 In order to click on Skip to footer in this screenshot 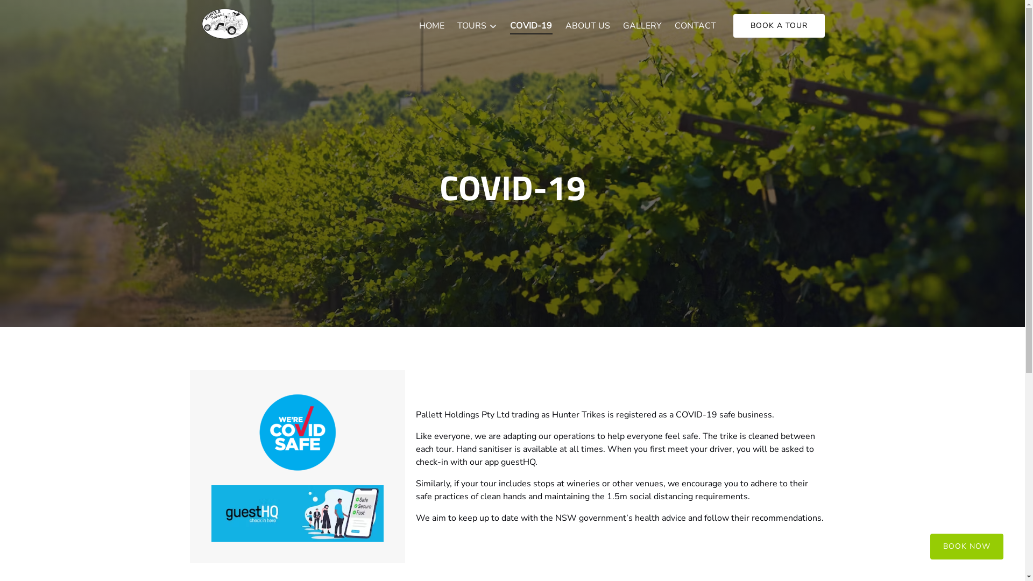, I will do `click(32, 12)`.